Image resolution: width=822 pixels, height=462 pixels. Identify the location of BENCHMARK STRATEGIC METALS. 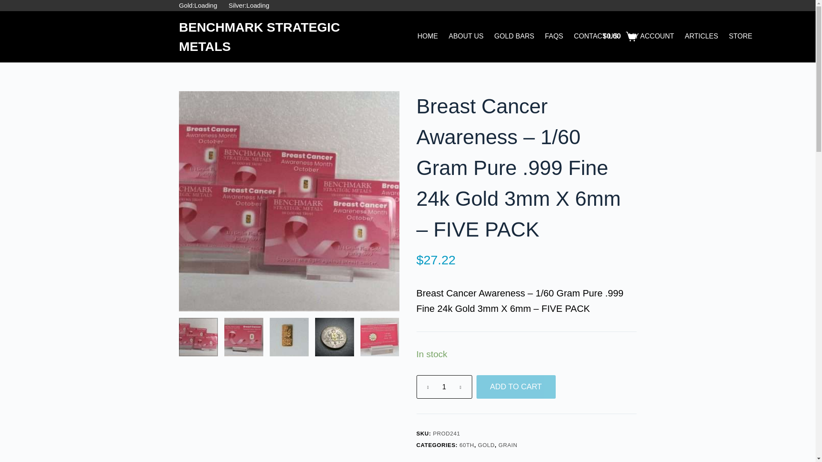
(259, 36).